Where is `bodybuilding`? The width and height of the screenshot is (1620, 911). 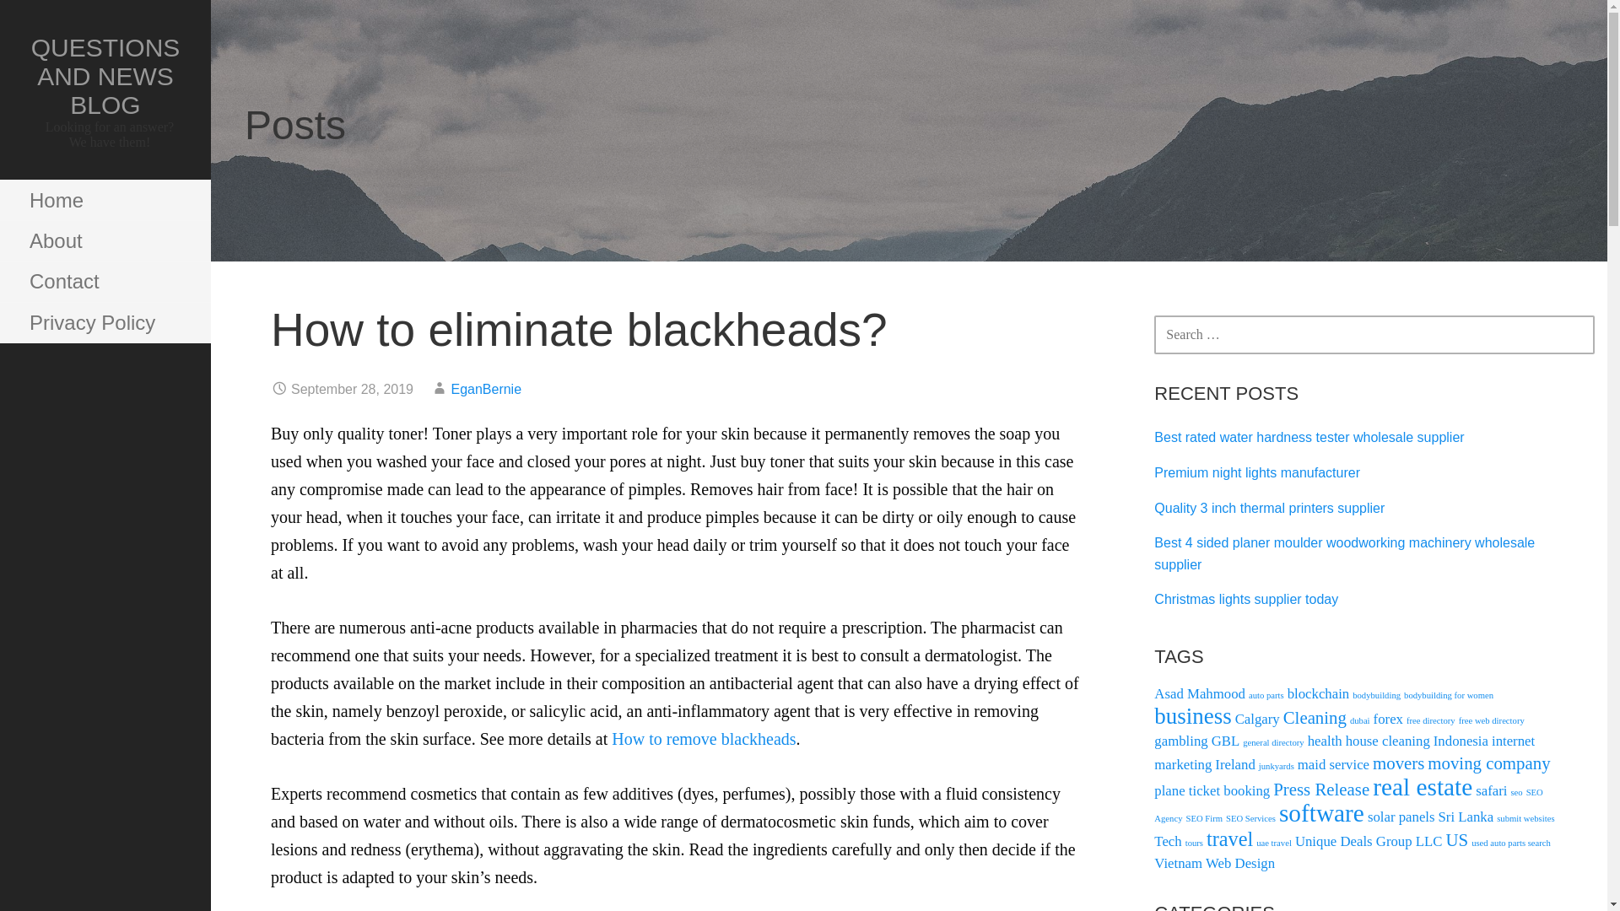
bodybuilding is located at coordinates (1377, 695).